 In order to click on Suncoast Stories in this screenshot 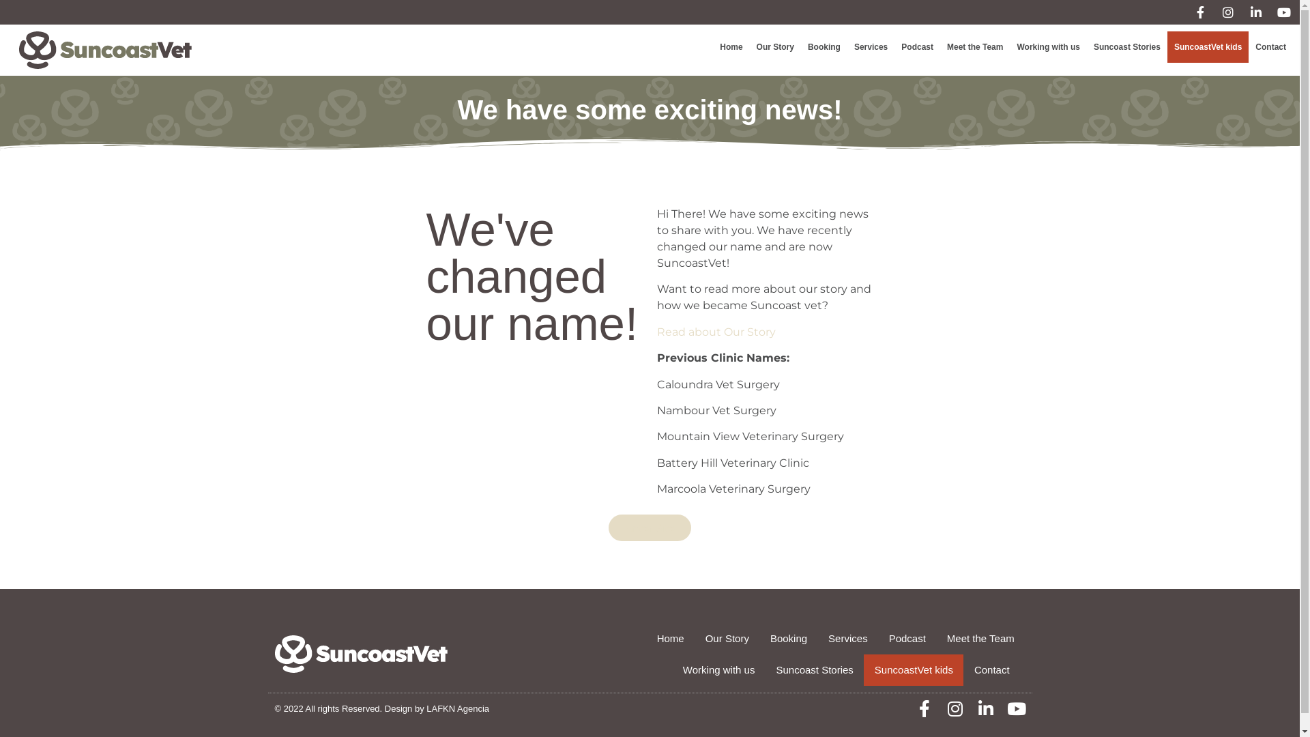, I will do `click(1127, 47)`.